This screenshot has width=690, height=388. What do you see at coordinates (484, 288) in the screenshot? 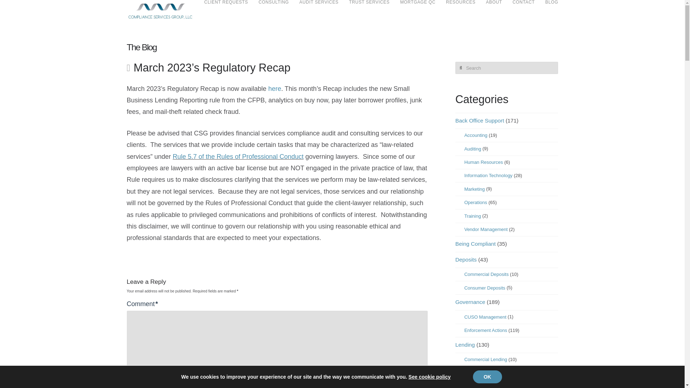
I see `Consumer Deposits` at bounding box center [484, 288].